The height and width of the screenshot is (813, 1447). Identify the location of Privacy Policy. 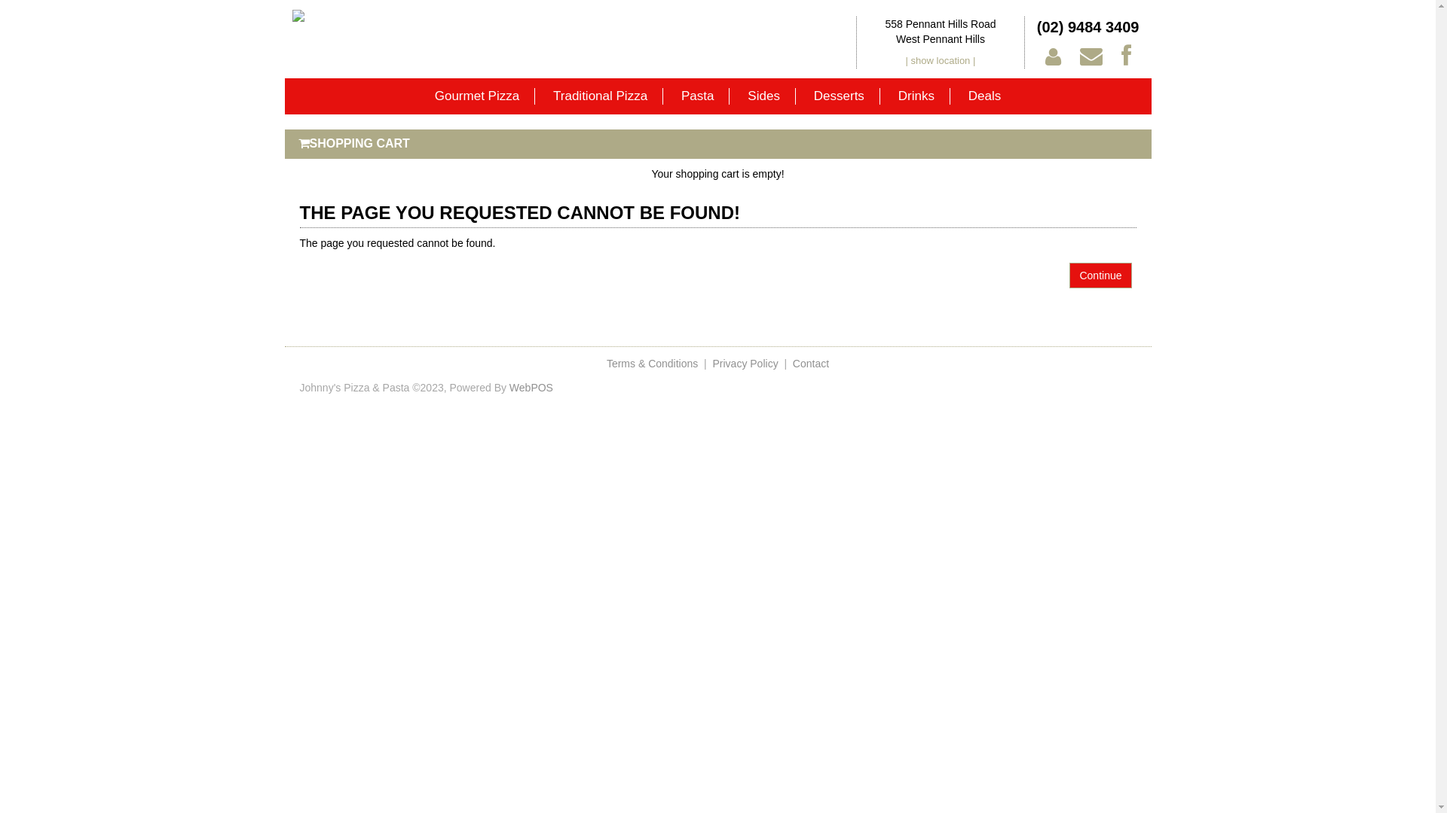
(746, 364).